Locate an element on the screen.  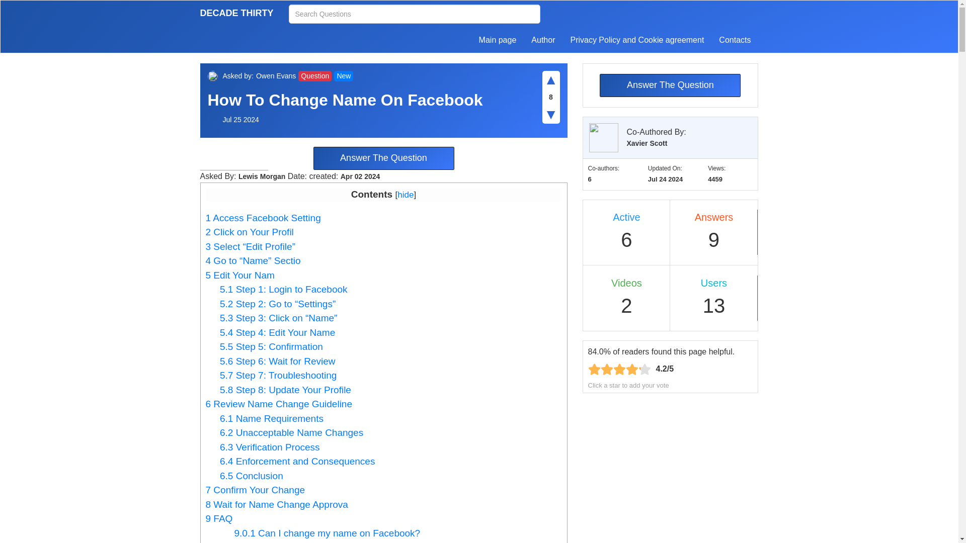
hide is located at coordinates (405, 195).